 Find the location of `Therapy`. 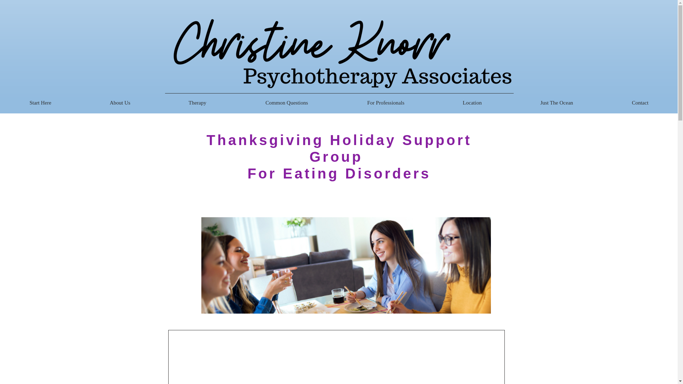

Therapy is located at coordinates (197, 102).